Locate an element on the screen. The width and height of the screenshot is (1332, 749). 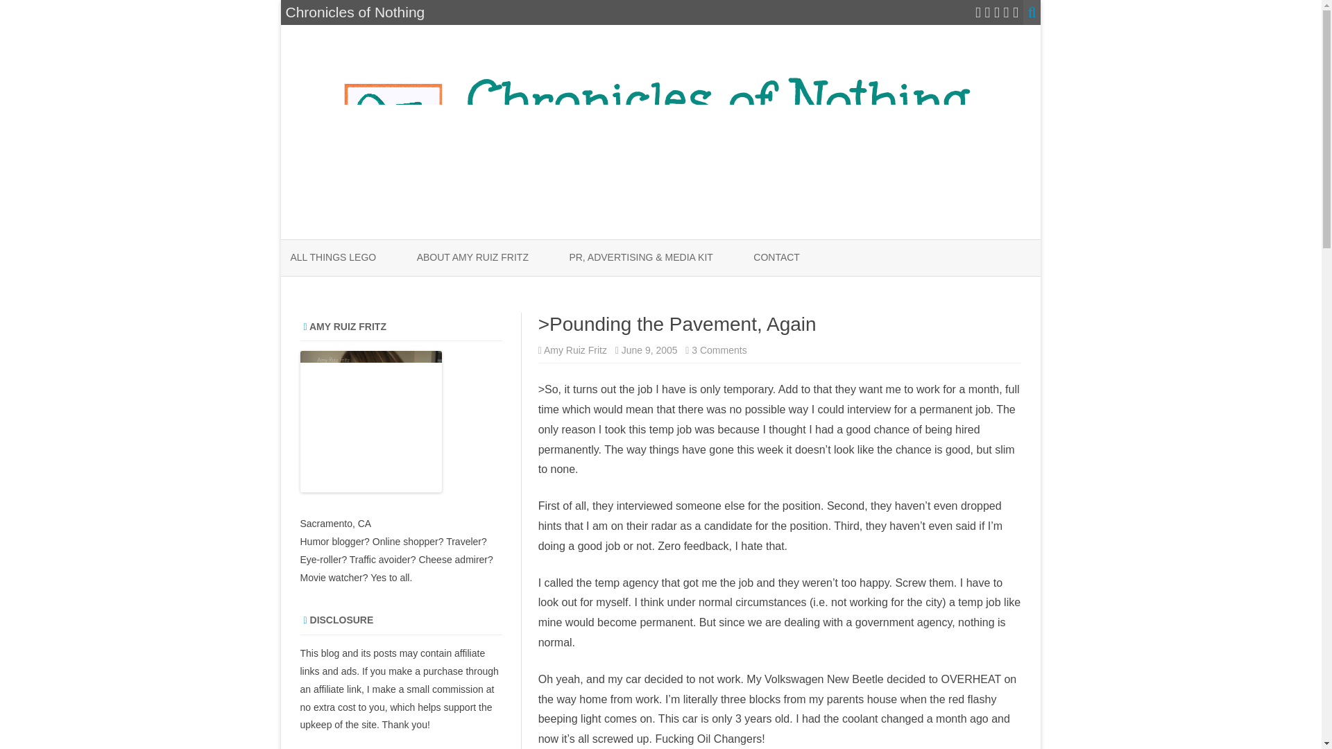
ALL THINGS LEGO is located at coordinates (333, 258).